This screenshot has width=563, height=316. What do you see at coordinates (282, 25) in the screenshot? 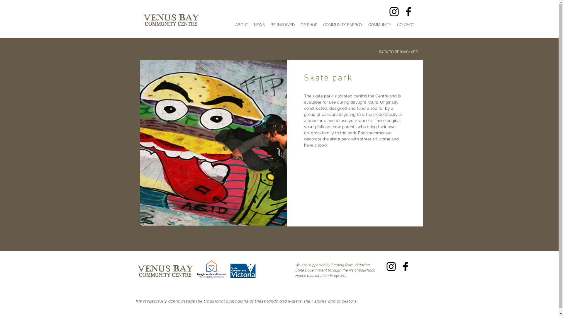
I see `BE INVOLVED` at bounding box center [282, 25].